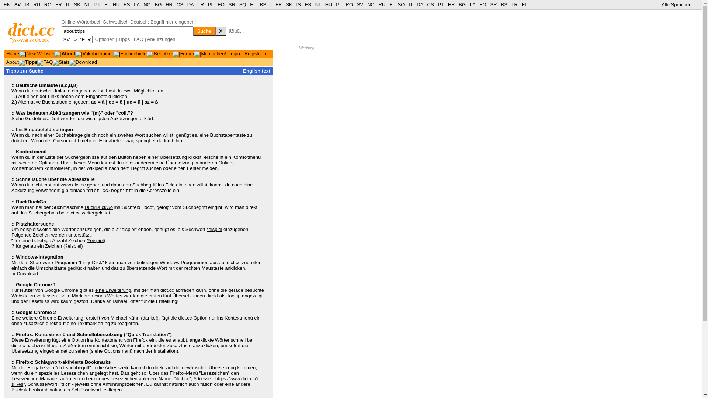 This screenshot has width=708, height=398. Describe the element at coordinates (7, 4) in the screenshot. I see `EN` at that location.